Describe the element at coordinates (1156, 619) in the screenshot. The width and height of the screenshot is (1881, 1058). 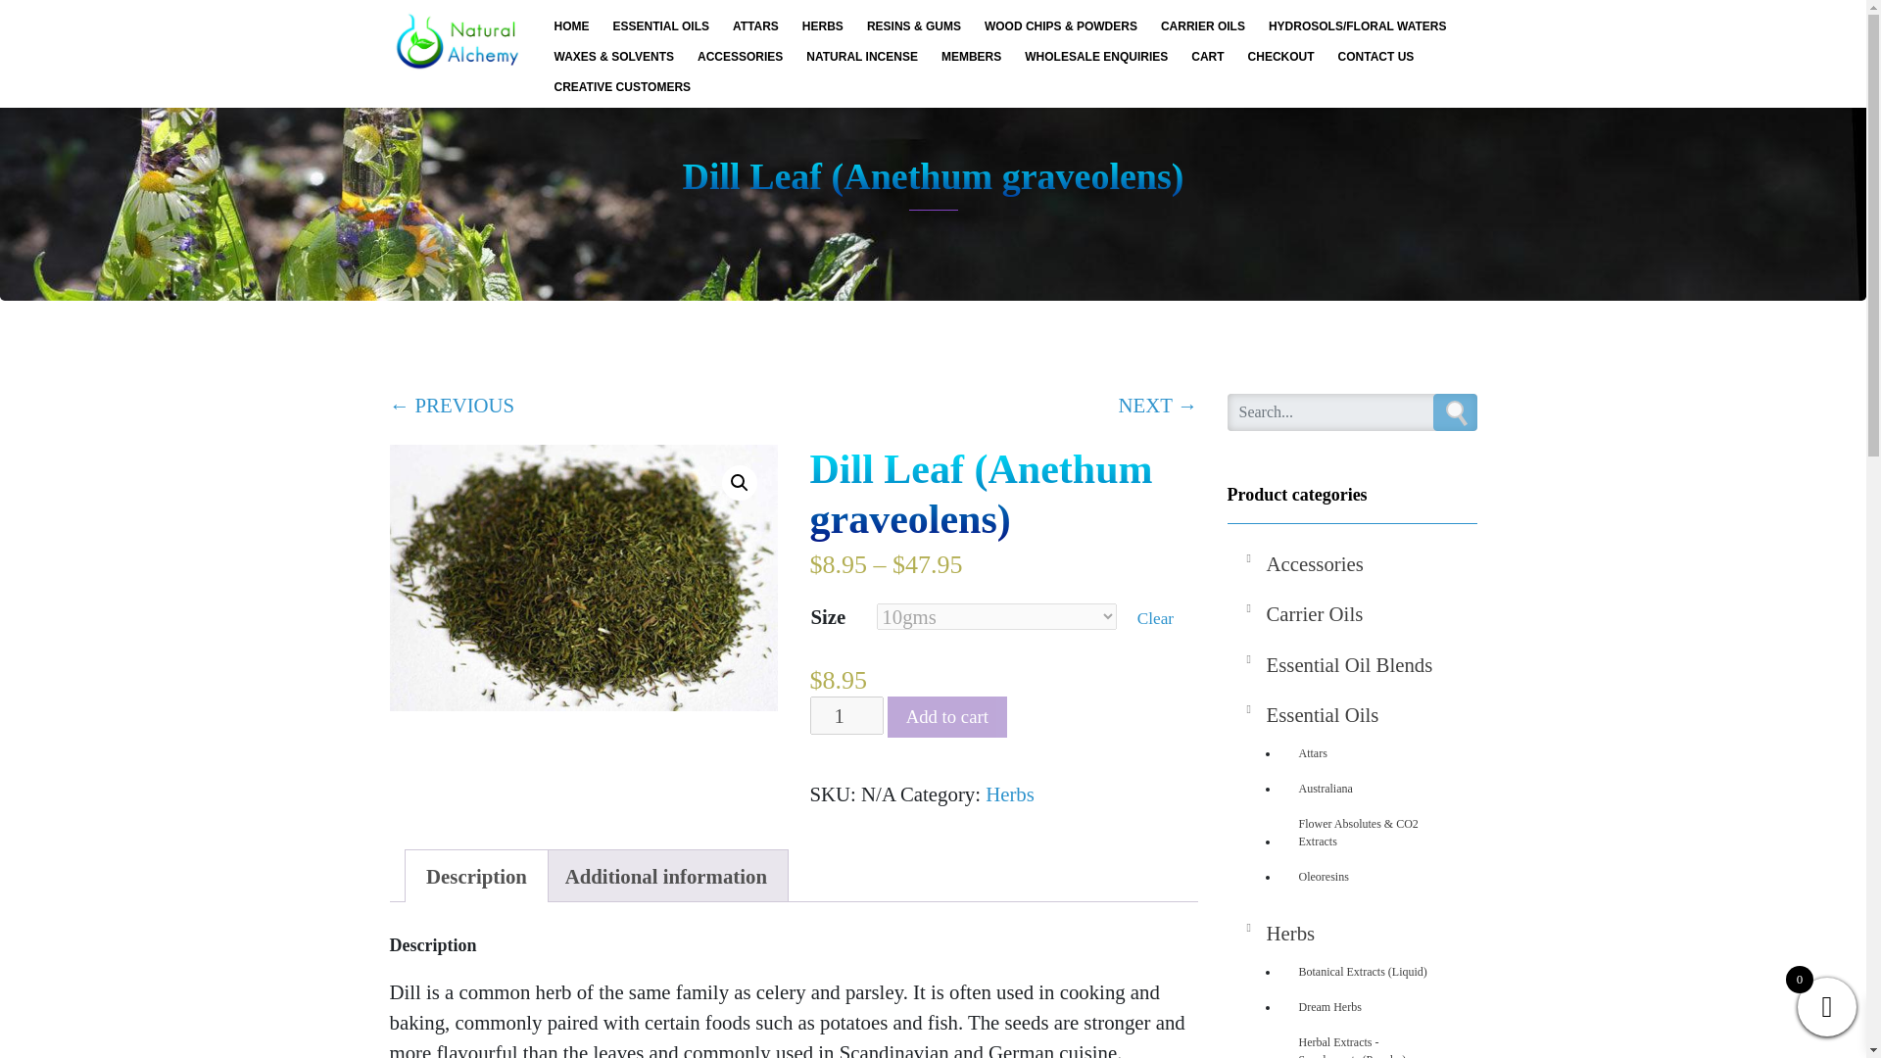
I see `Clear` at that location.